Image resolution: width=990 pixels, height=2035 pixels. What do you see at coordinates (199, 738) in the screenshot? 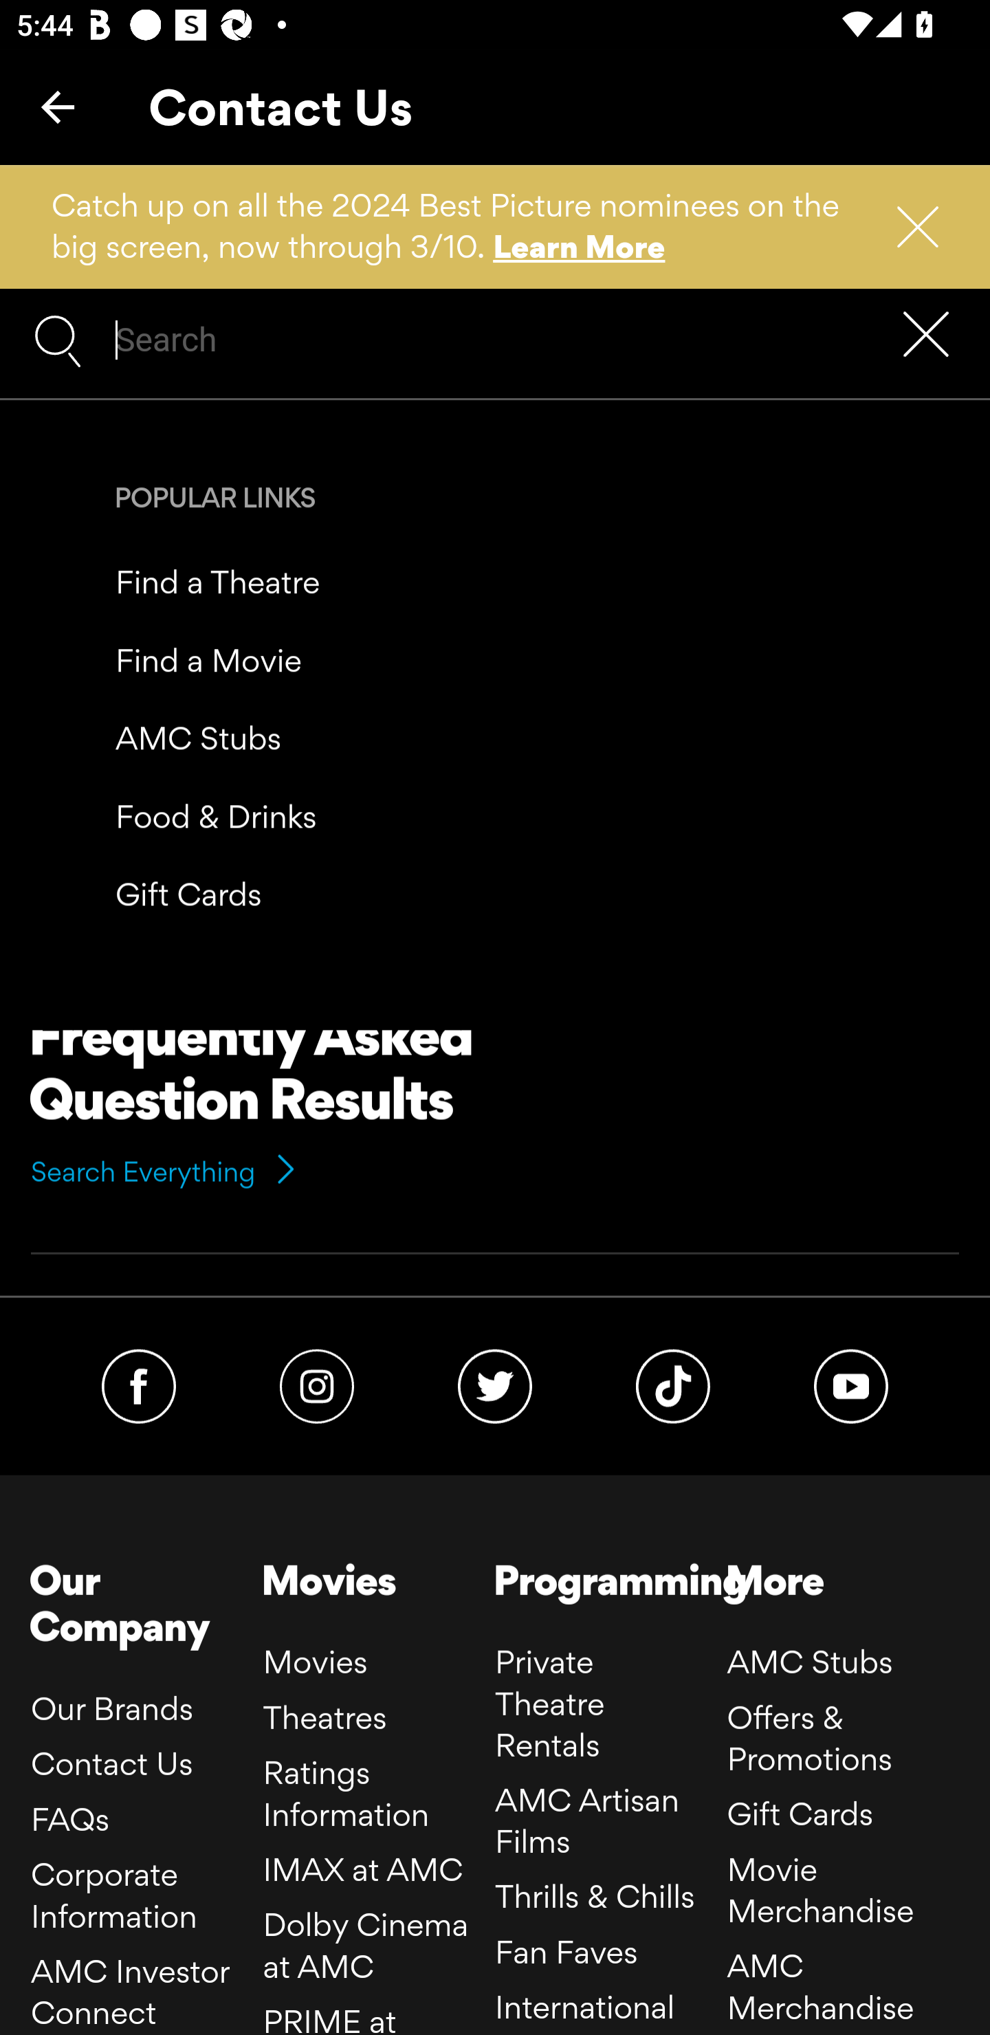
I see `AMC Stubs` at bounding box center [199, 738].